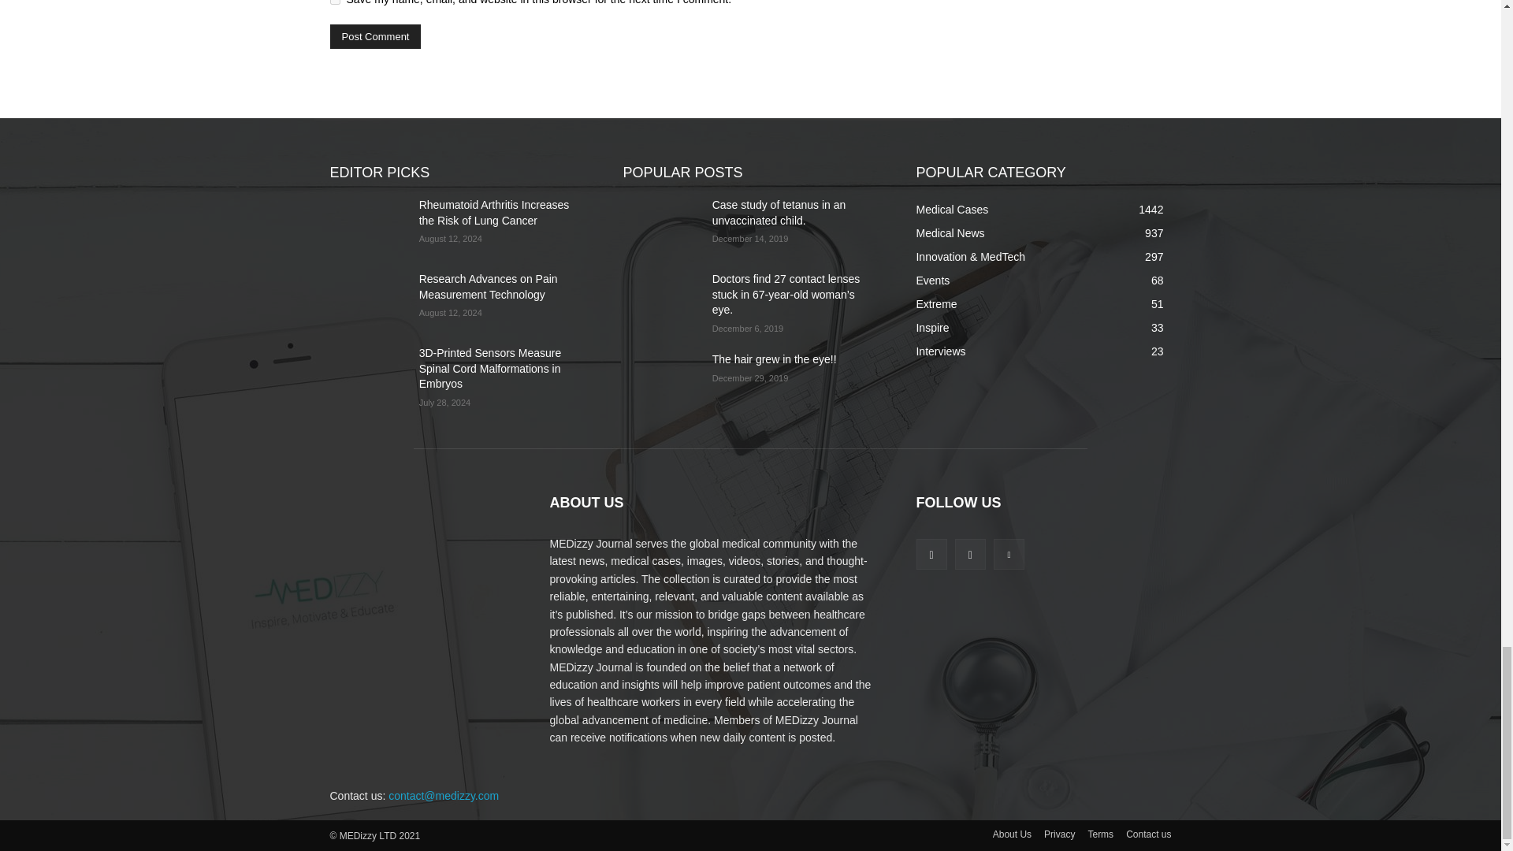  I want to click on Post Comment, so click(375, 36).